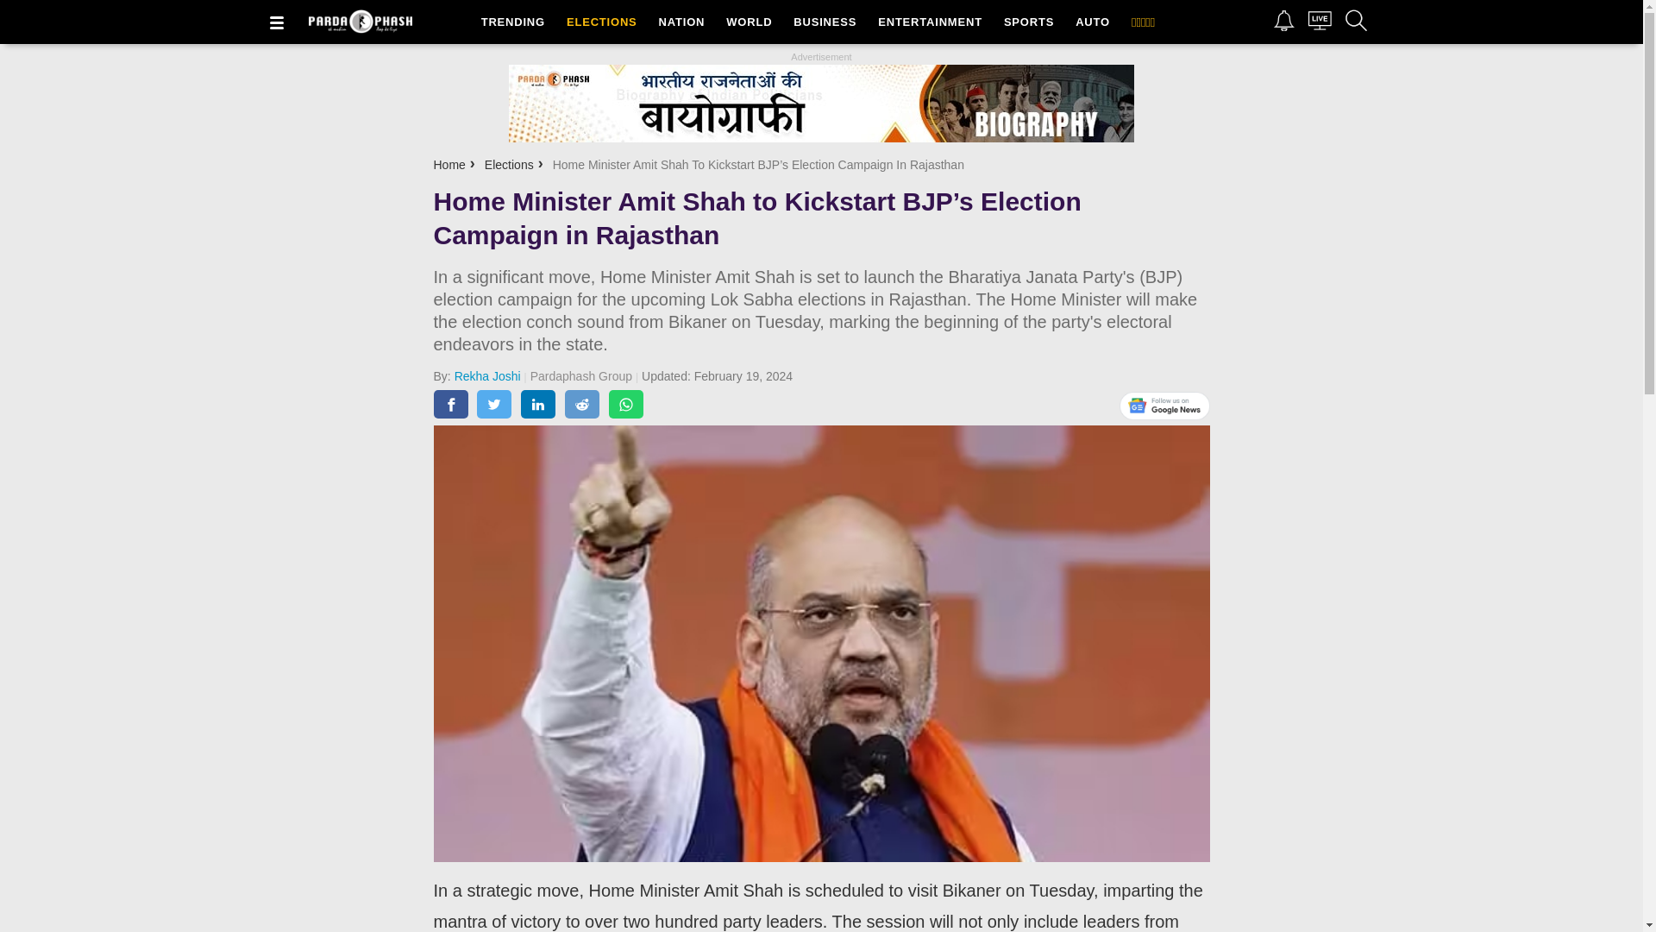  I want to click on WORLD, so click(746, 22).